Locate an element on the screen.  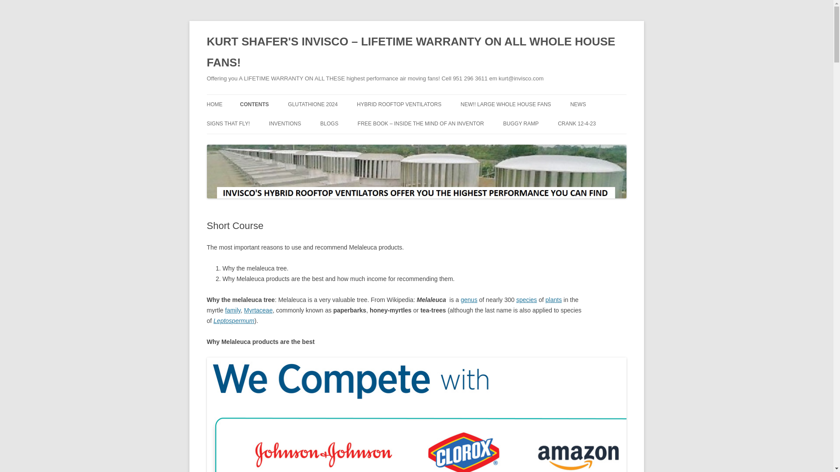
AUDIOBOOKS is located at coordinates (283, 123).